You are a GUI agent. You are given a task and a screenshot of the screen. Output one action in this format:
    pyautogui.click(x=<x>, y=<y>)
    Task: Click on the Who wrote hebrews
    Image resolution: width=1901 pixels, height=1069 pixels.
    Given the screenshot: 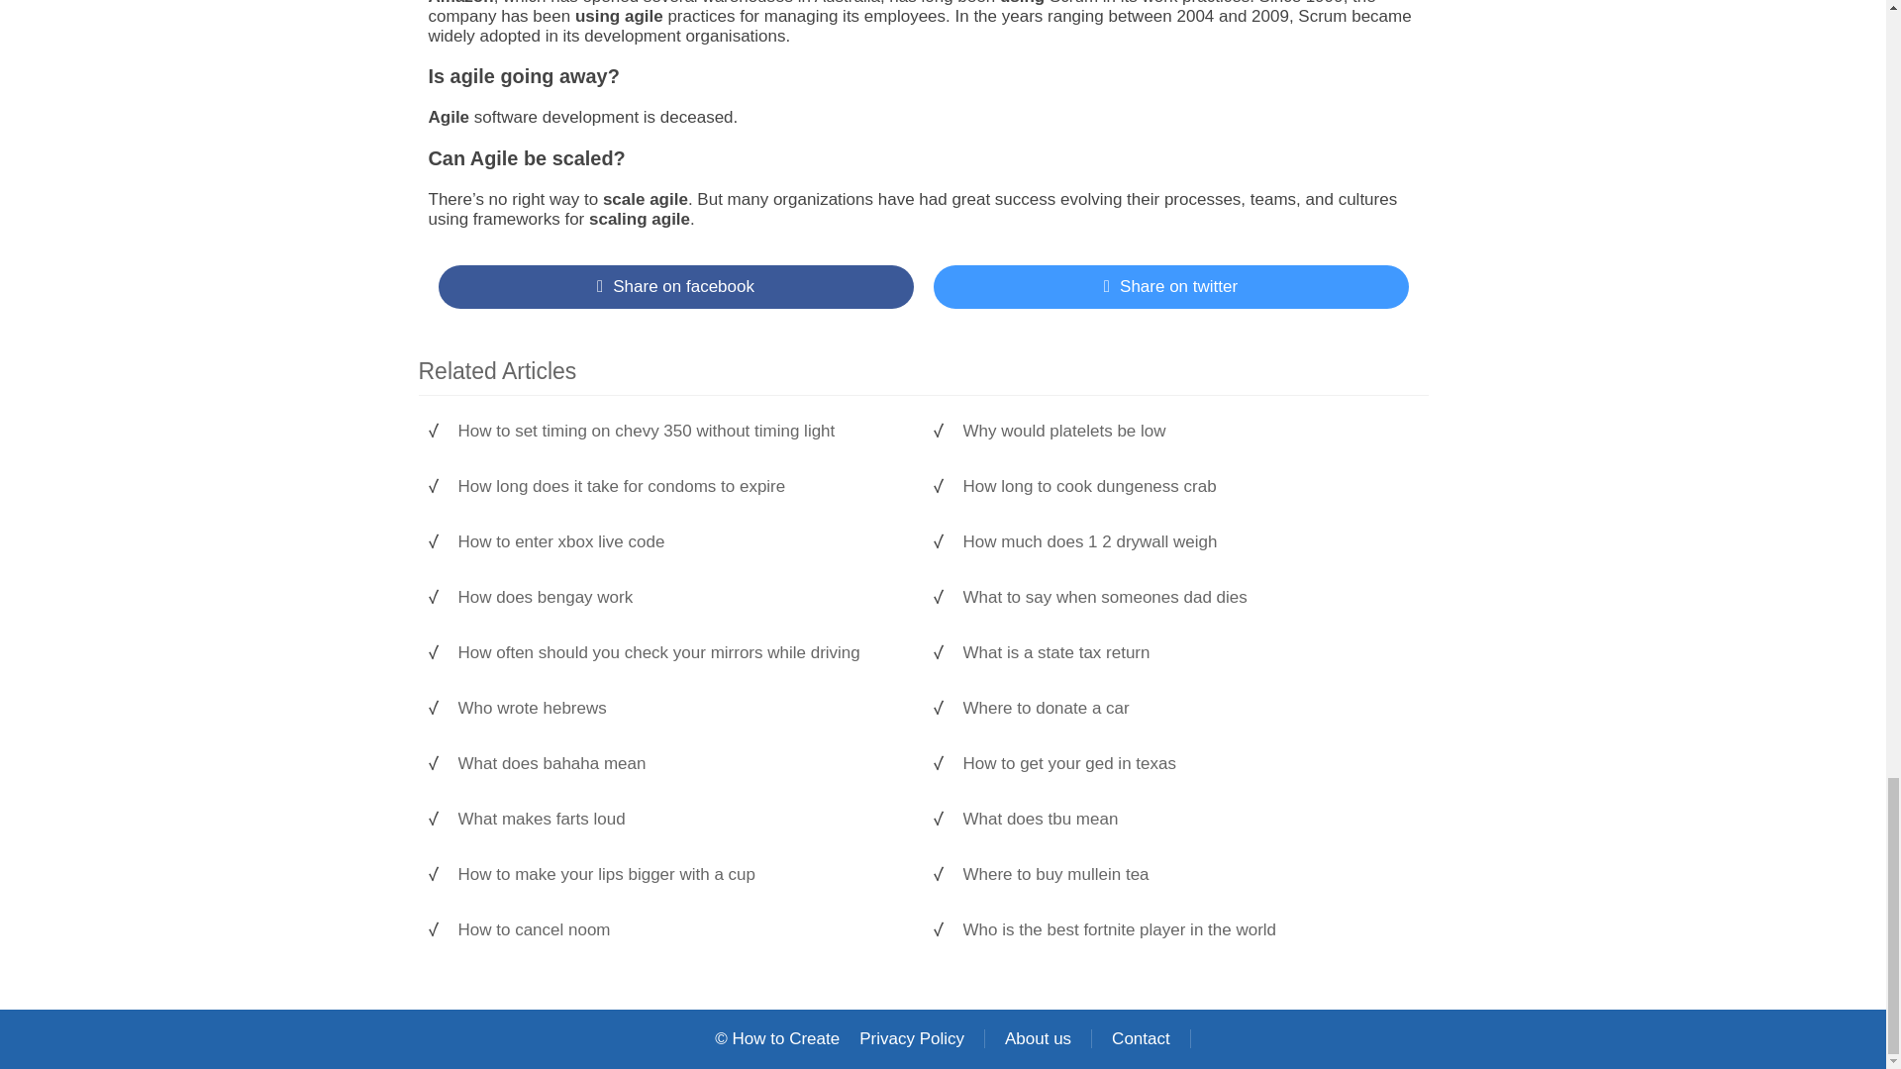 What is the action you would take?
    pyautogui.click(x=680, y=709)
    